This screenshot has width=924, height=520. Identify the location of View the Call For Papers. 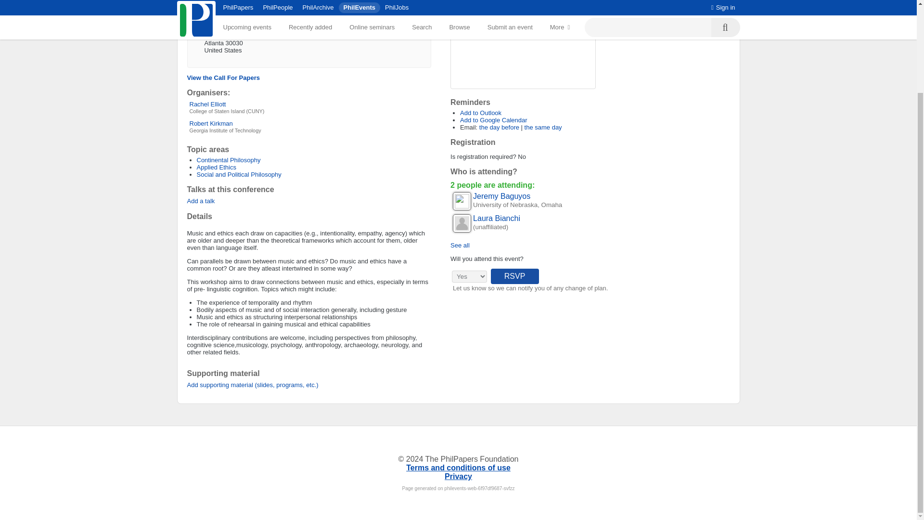
(223, 78).